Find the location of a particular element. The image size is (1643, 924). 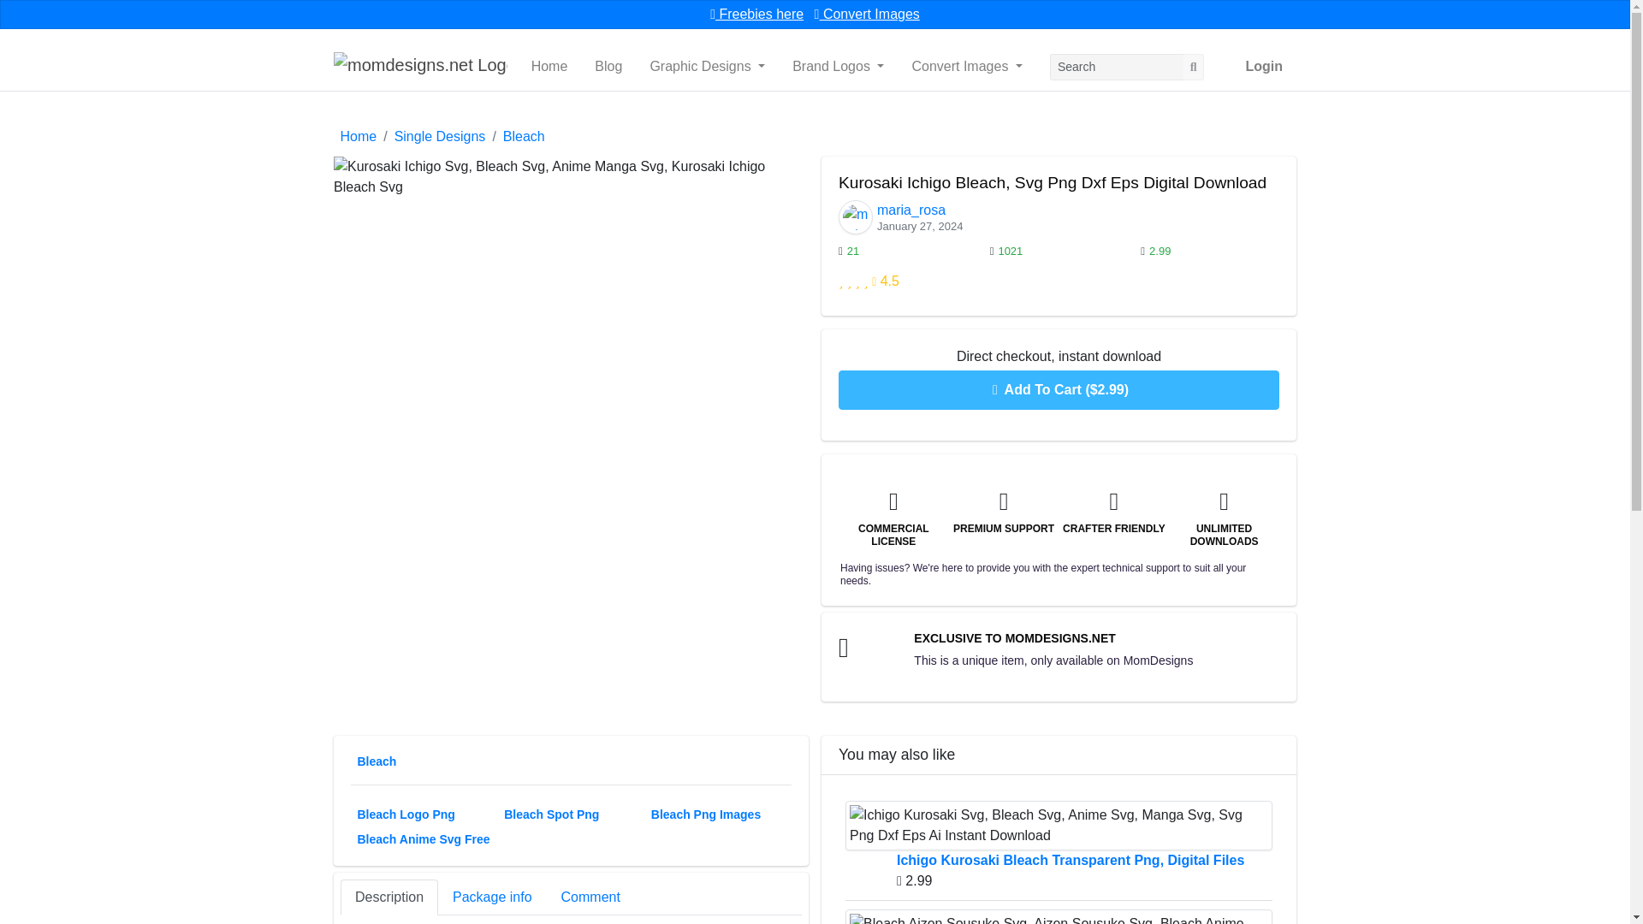

Blog is located at coordinates (608, 67).